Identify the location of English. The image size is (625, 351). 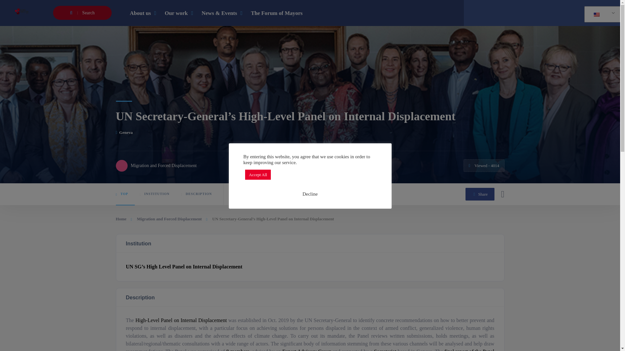
(602, 14).